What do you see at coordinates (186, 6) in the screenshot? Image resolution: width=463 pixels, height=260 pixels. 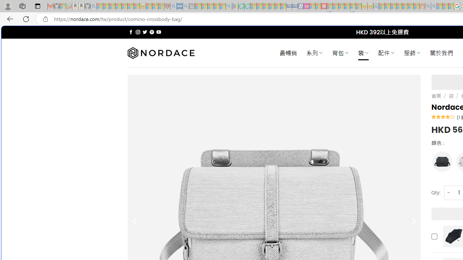 I see `utah sues federal government - Search - Sleeping` at bounding box center [186, 6].